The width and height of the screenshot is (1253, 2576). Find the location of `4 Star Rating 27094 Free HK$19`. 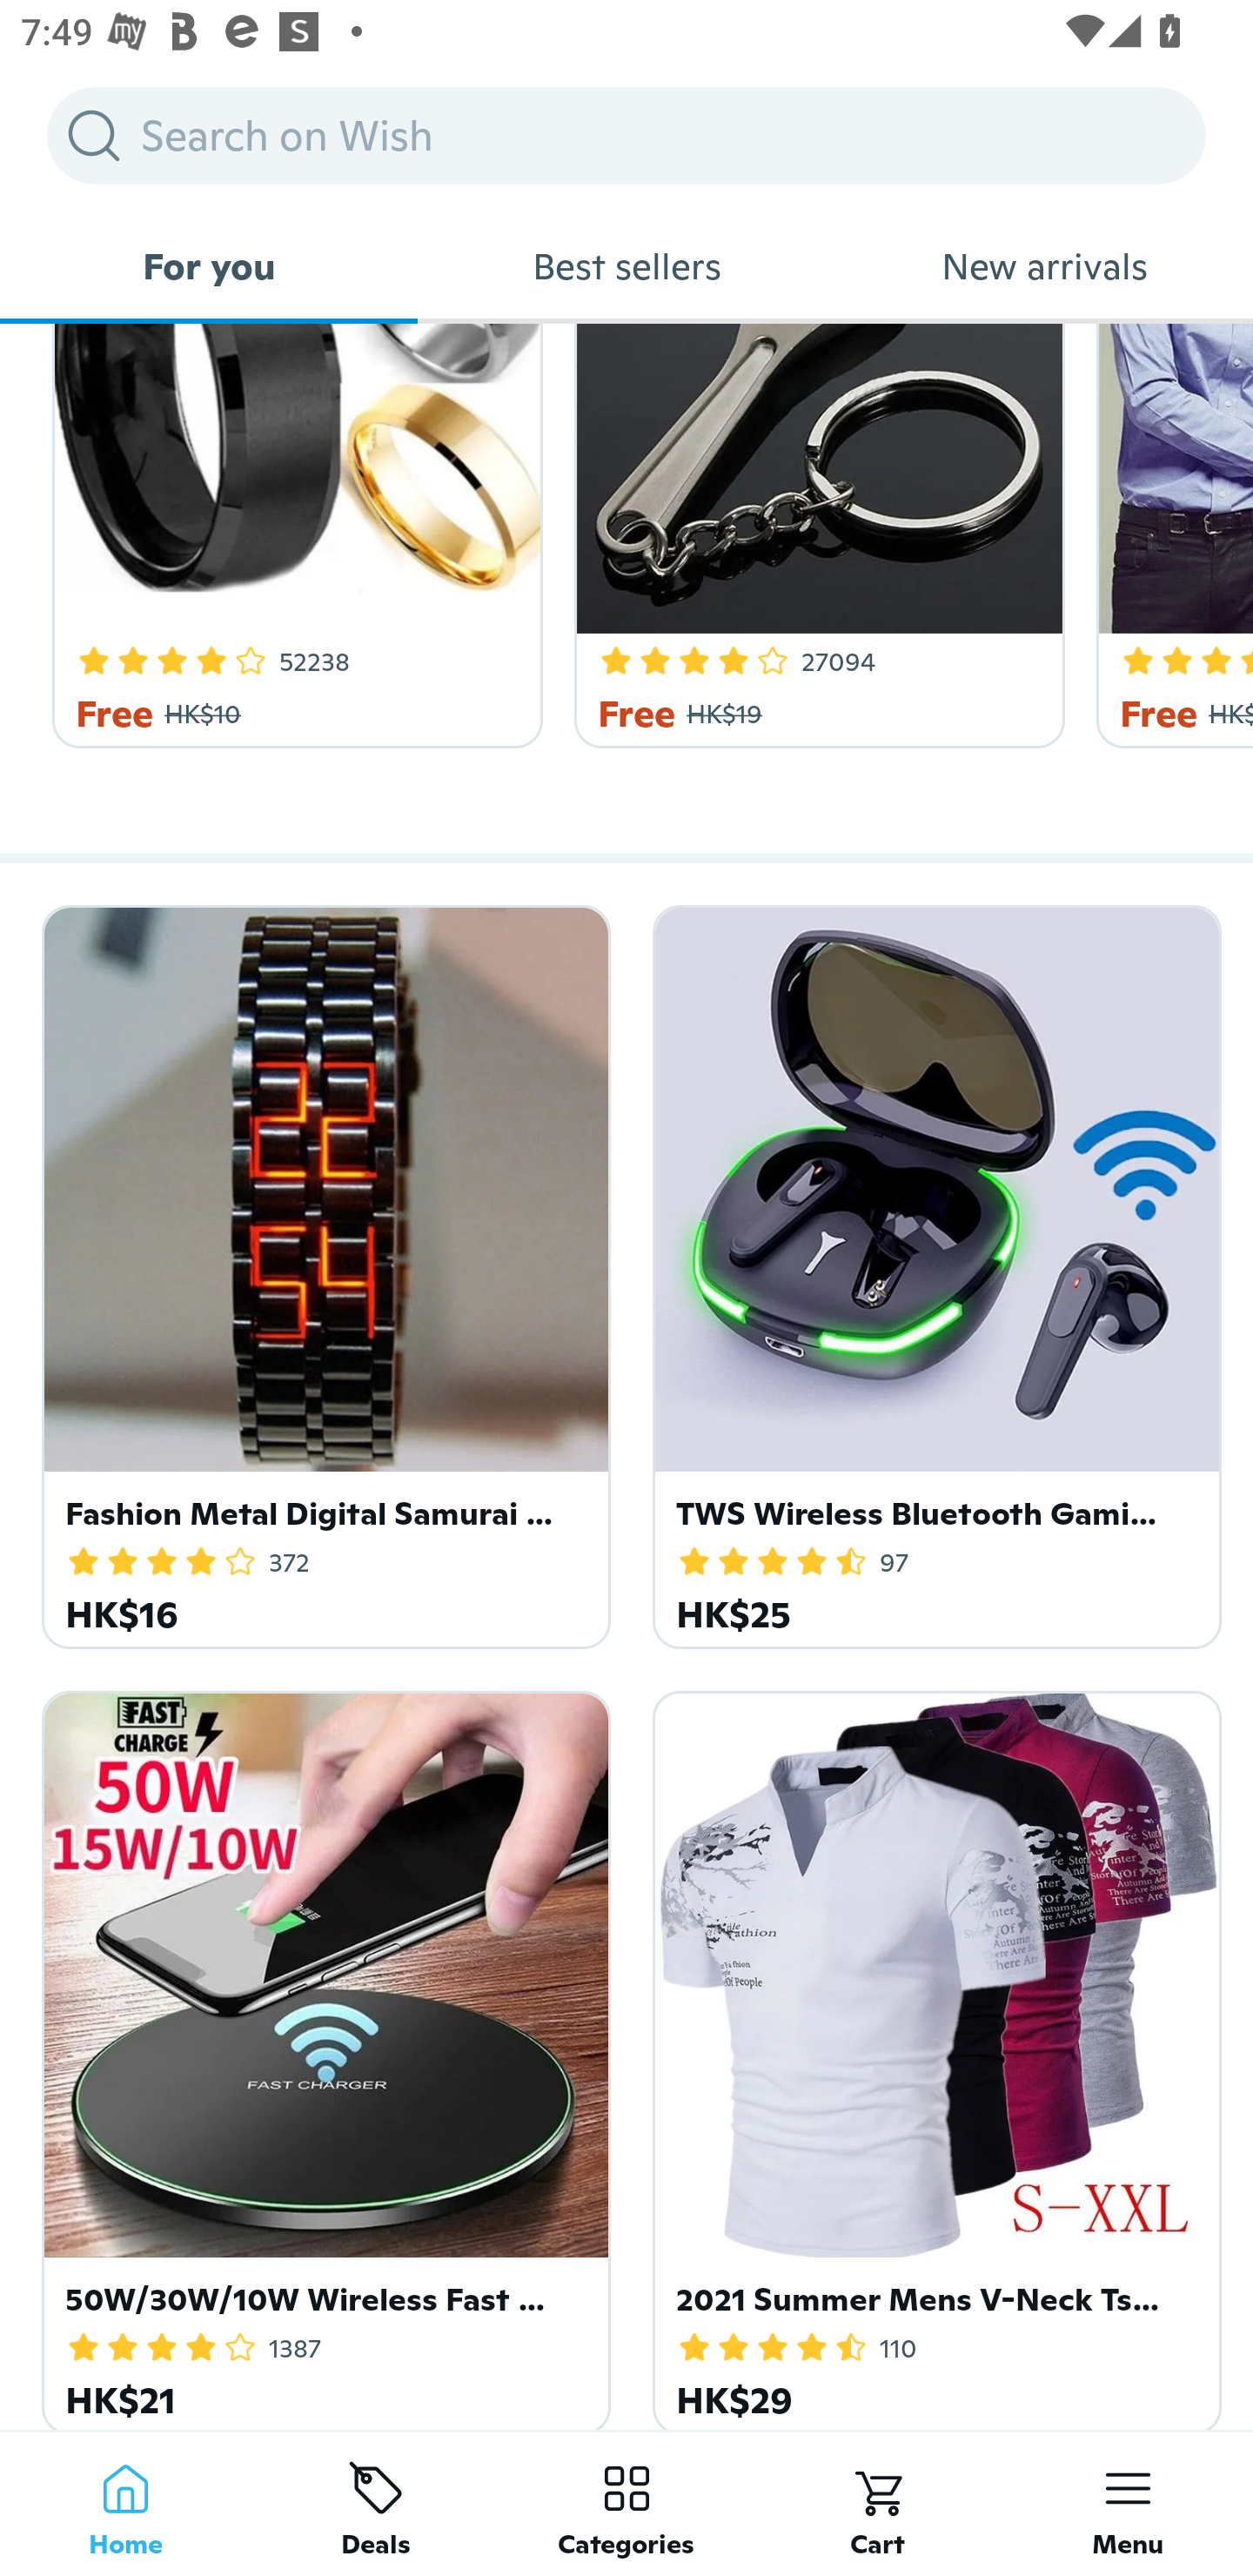

4 Star Rating 27094 Free HK$19 is located at coordinates (814, 536).